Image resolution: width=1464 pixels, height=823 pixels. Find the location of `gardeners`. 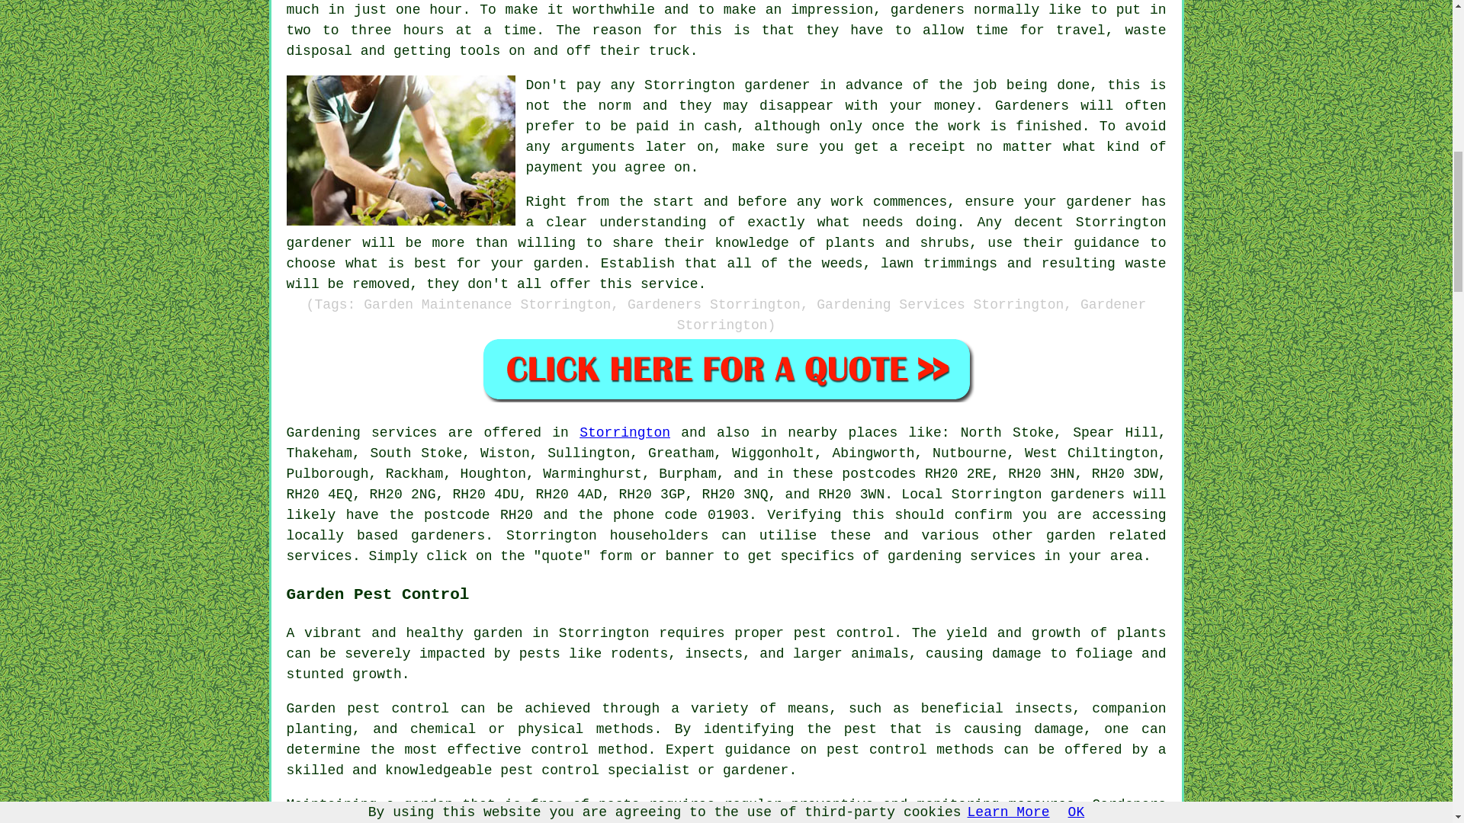

gardeners is located at coordinates (448, 535).